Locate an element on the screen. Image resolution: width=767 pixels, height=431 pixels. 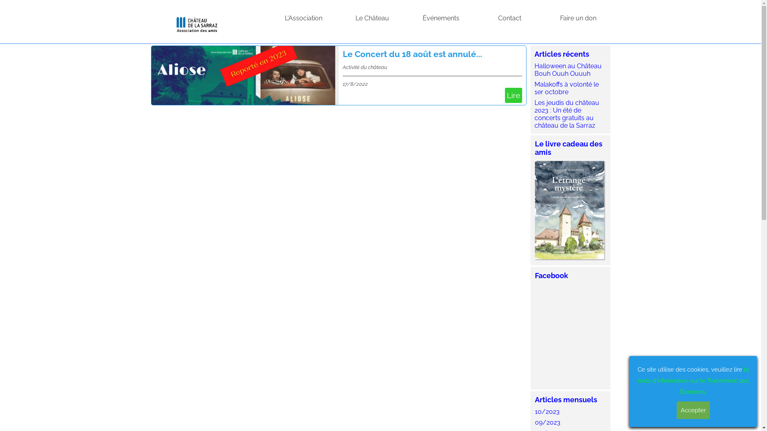
L'Association is located at coordinates (304, 18).